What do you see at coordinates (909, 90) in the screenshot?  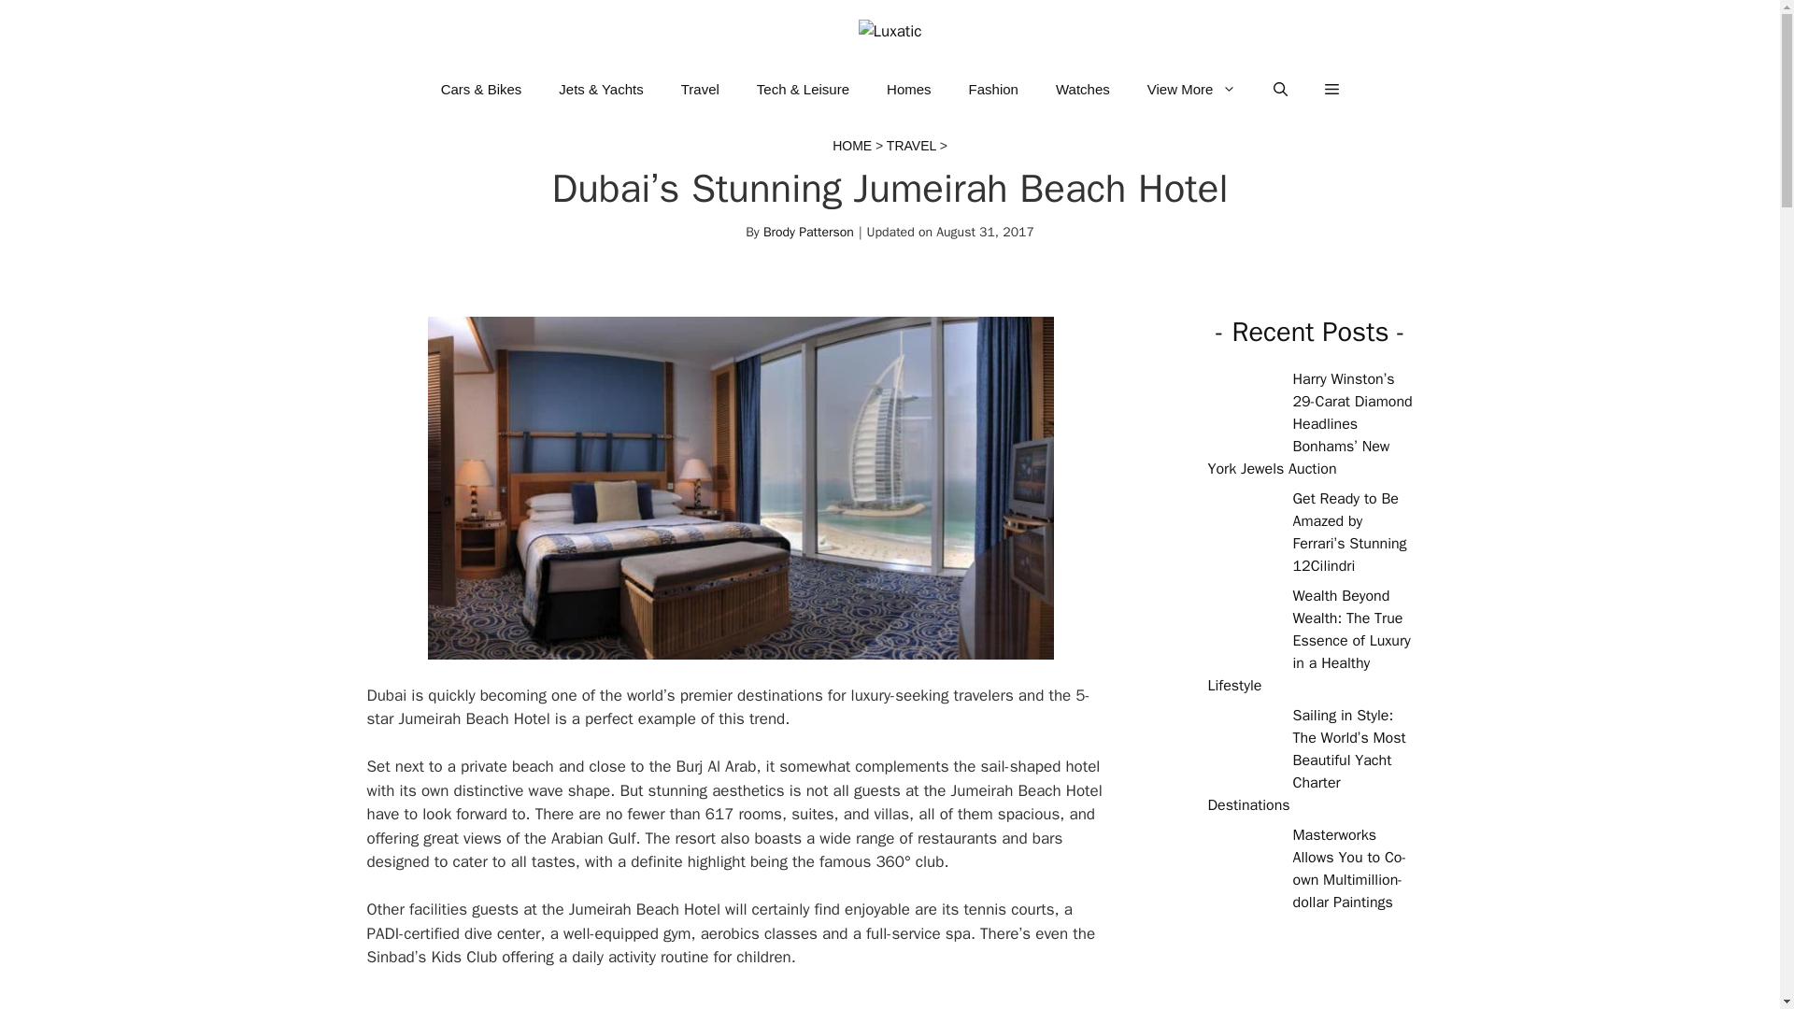 I see `Homes` at bounding box center [909, 90].